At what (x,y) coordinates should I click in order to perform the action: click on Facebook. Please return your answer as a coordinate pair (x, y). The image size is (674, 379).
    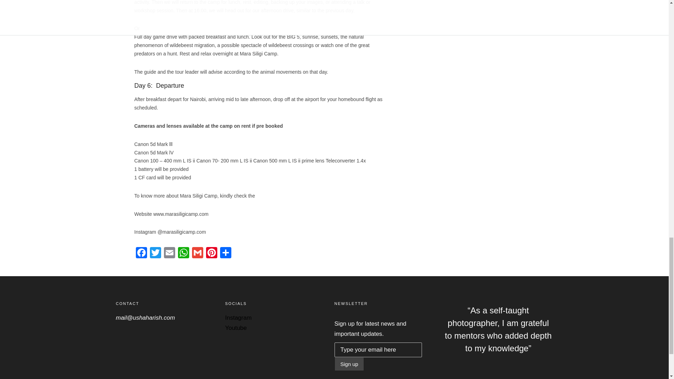
    Looking at the image, I should click on (141, 253).